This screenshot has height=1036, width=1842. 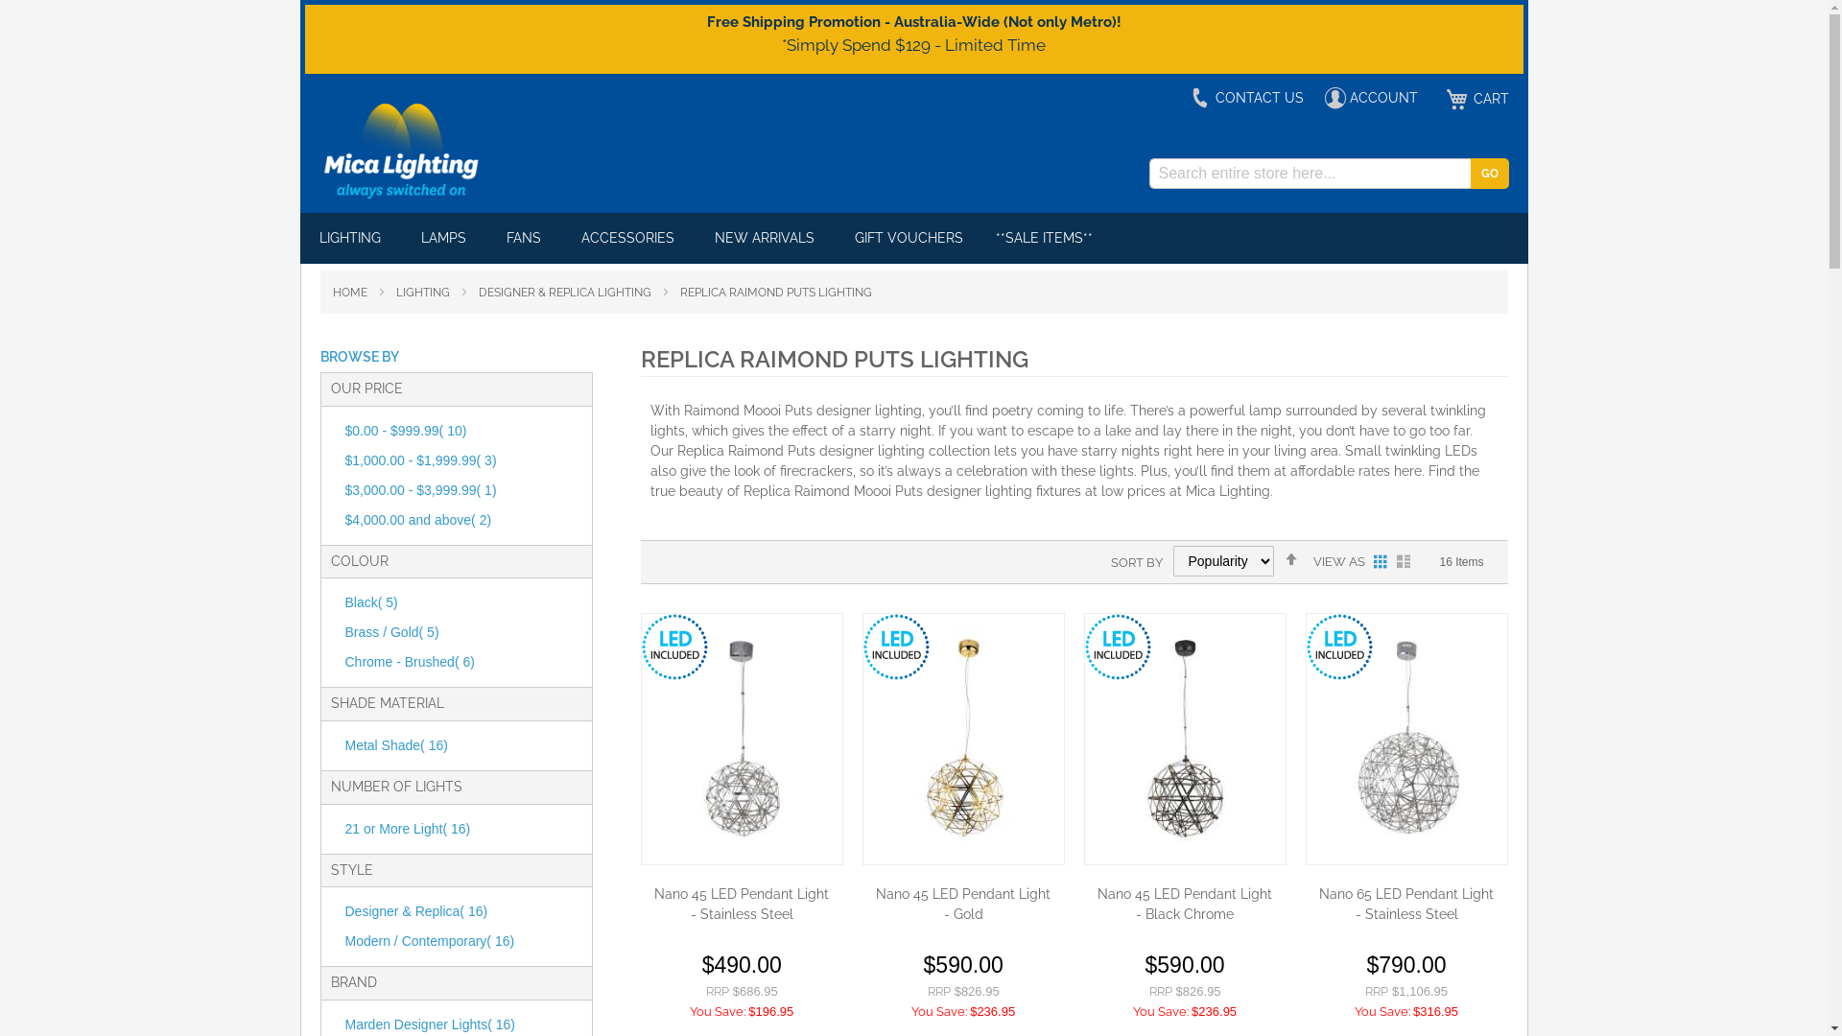 What do you see at coordinates (421, 460) in the screenshot?
I see `$1,000.00 - $1,999.99 3
item` at bounding box center [421, 460].